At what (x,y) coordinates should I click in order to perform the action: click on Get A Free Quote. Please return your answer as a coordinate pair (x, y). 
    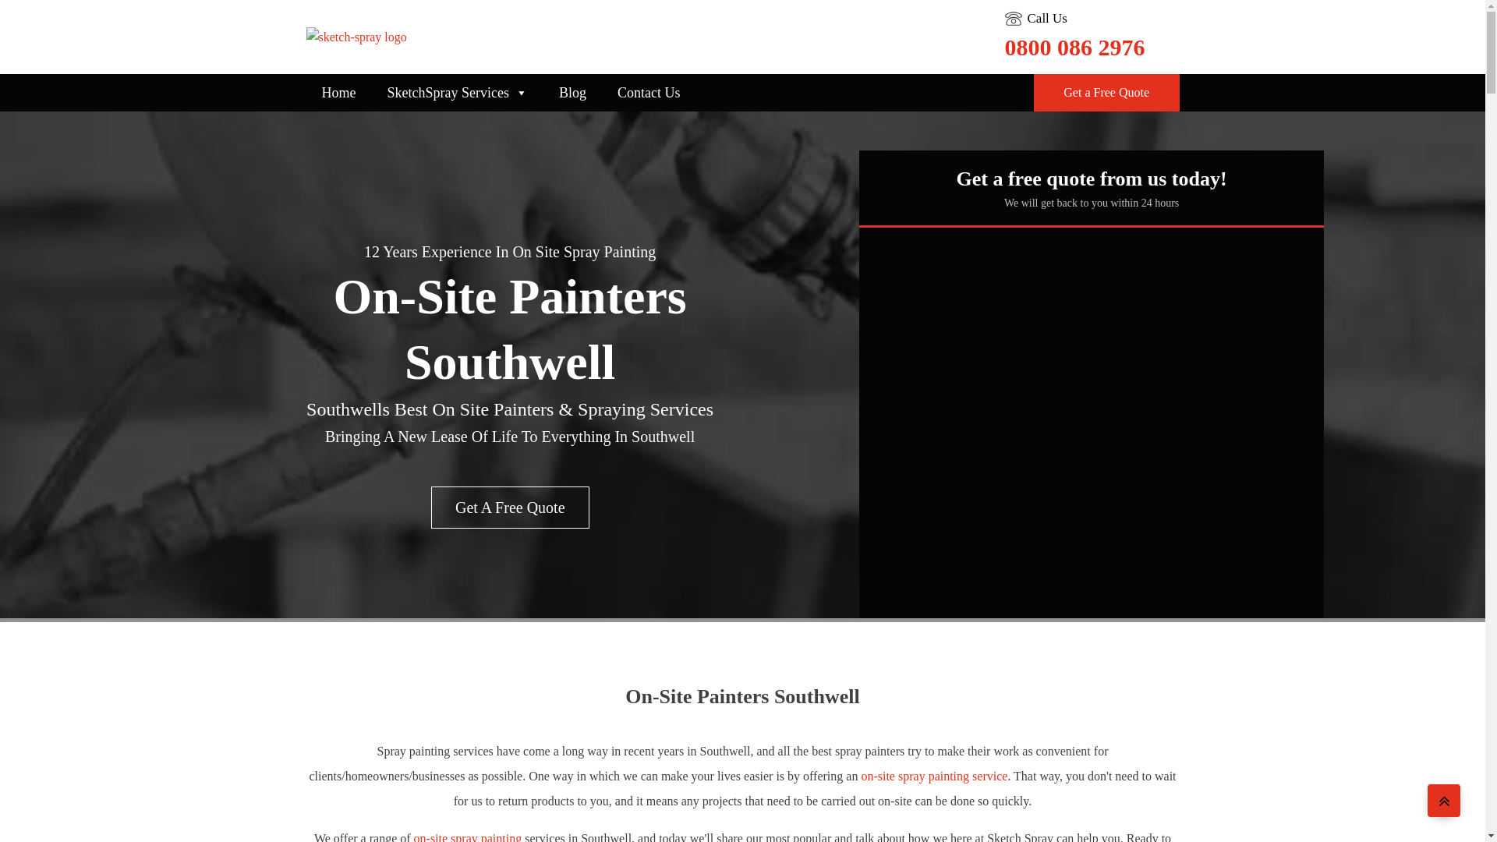
    Looking at the image, I should click on (510, 508).